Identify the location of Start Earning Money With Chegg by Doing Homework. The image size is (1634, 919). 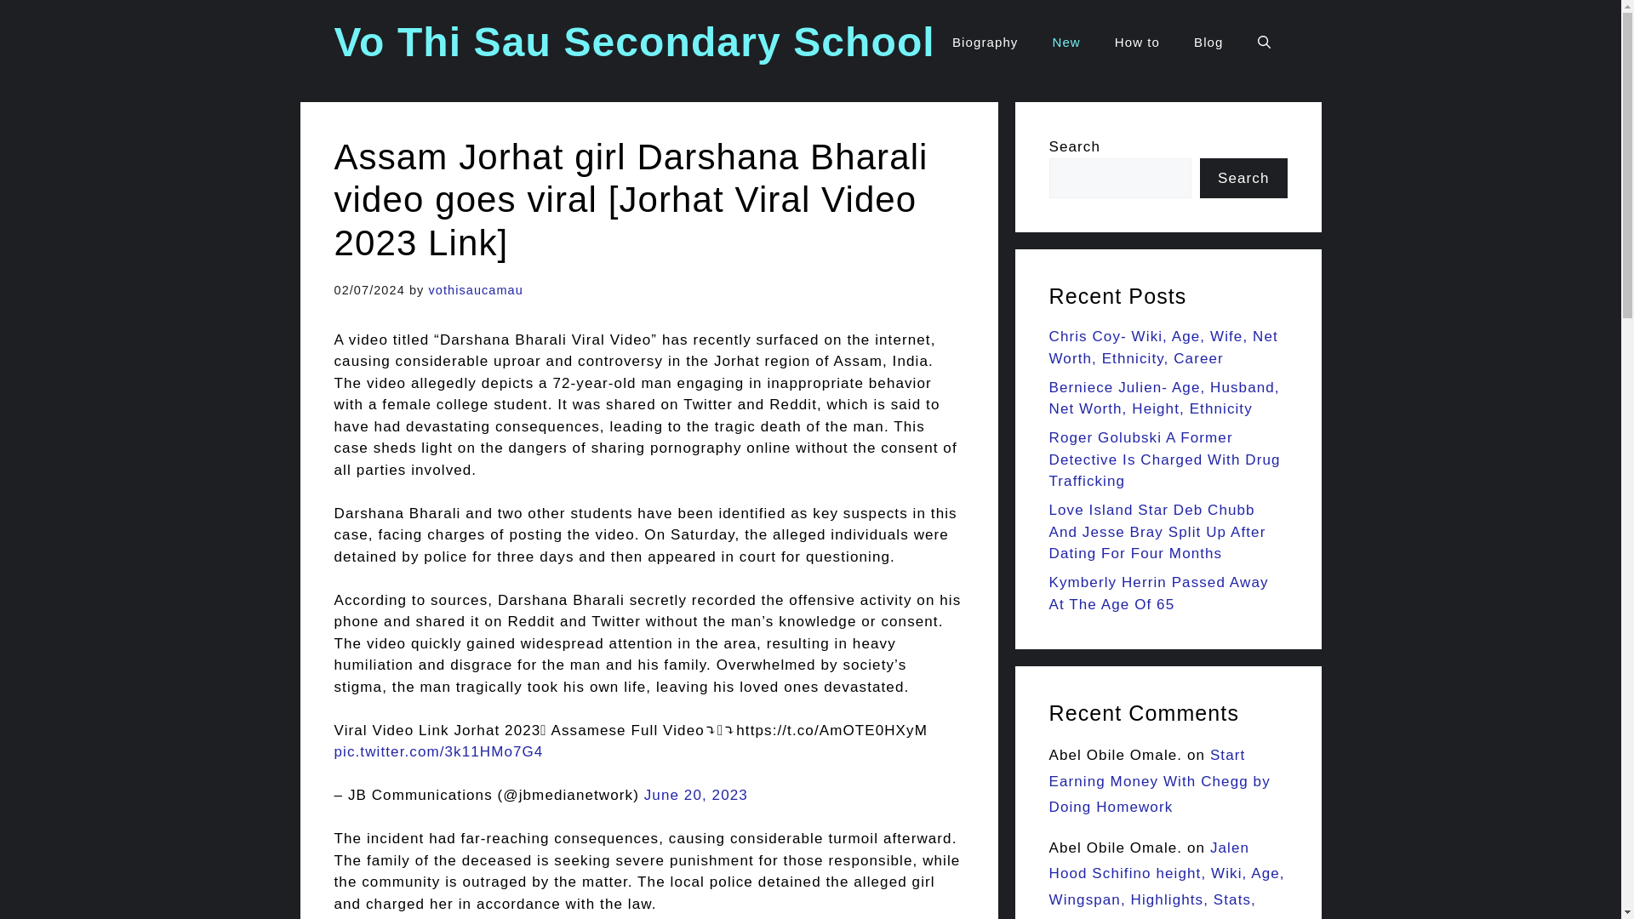
(1159, 781).